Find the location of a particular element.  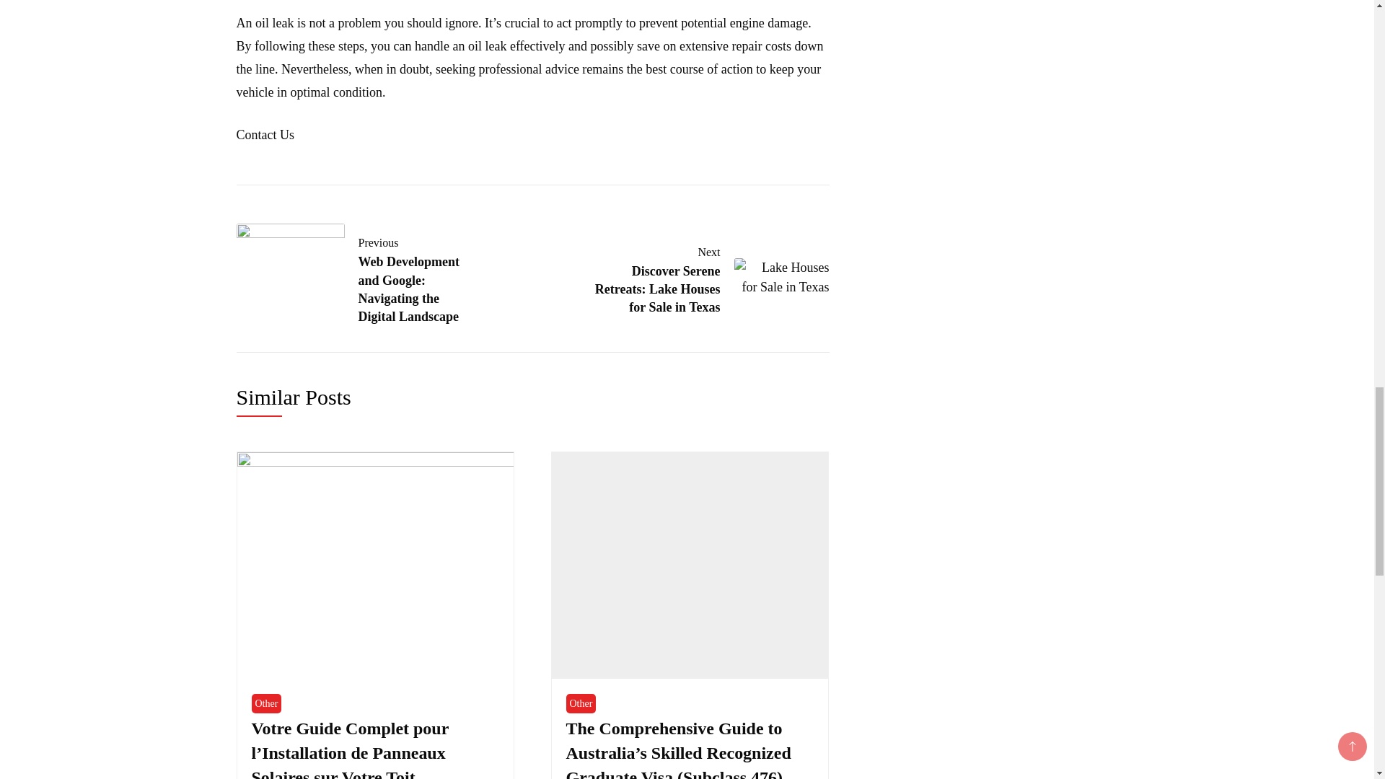

engine damage is located at coordinates (265, 704).